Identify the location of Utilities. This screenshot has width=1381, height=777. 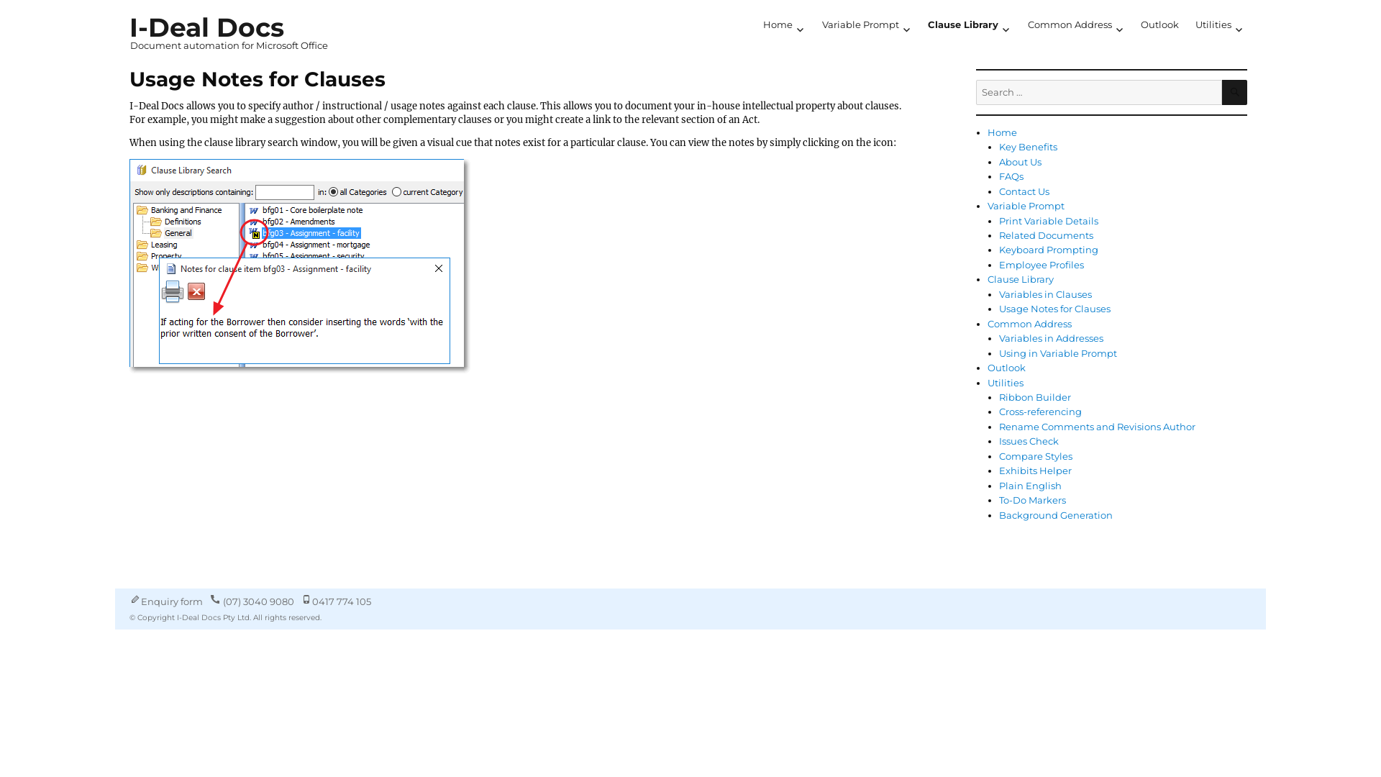
(1220, 25).